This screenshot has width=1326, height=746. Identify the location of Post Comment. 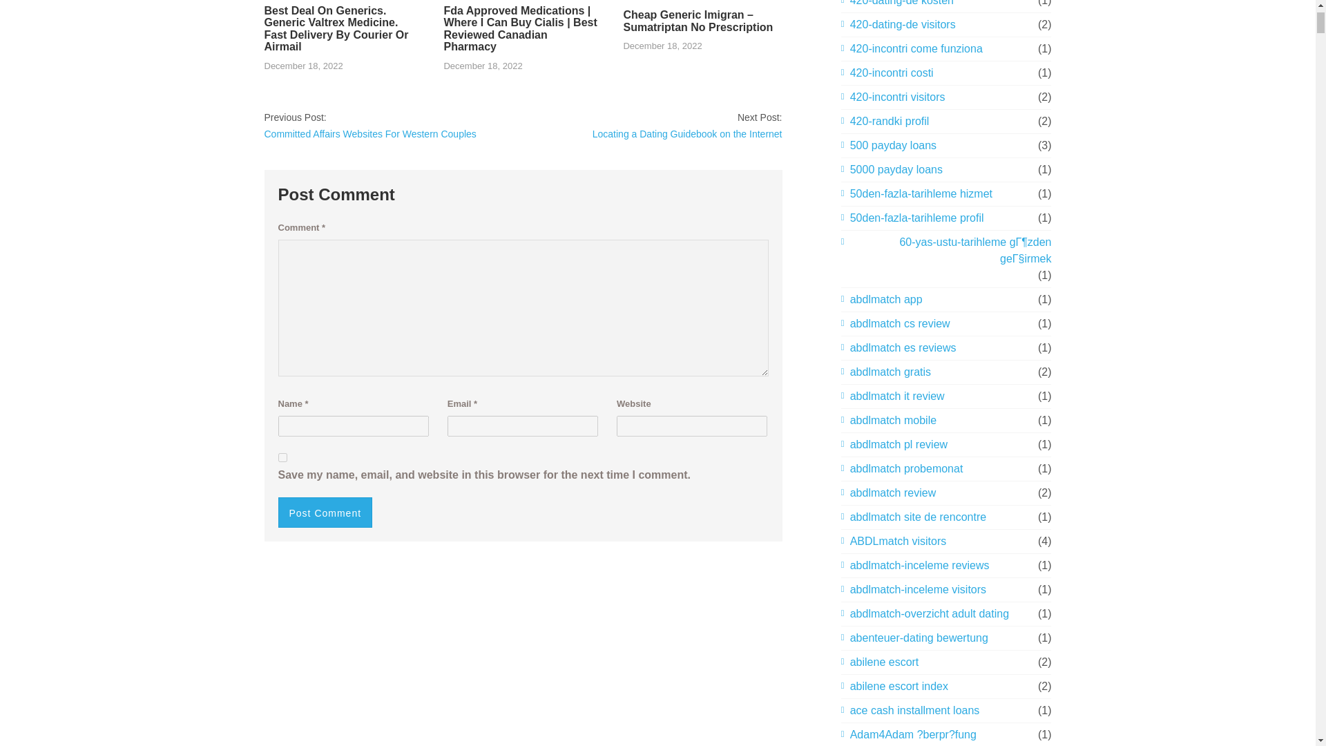
(325, 513).